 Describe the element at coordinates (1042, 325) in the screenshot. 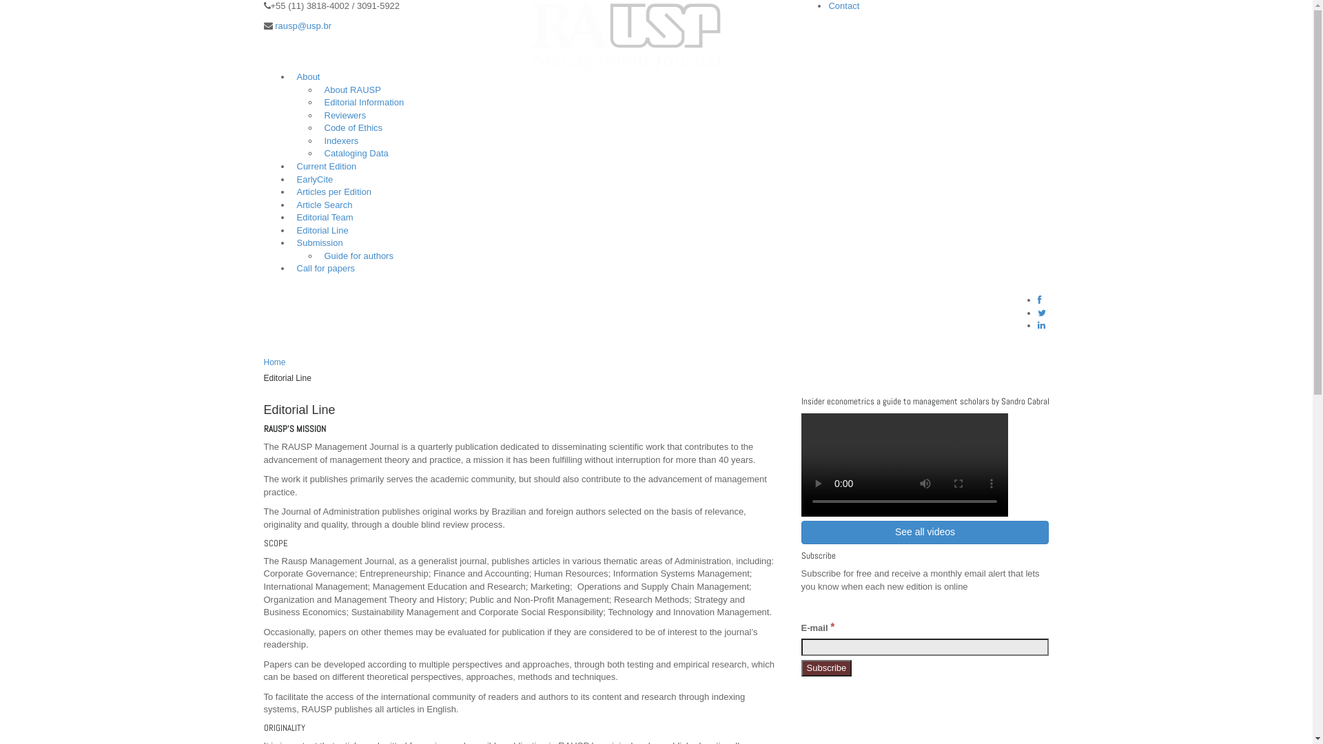

I see `LinkedIn` at that location.